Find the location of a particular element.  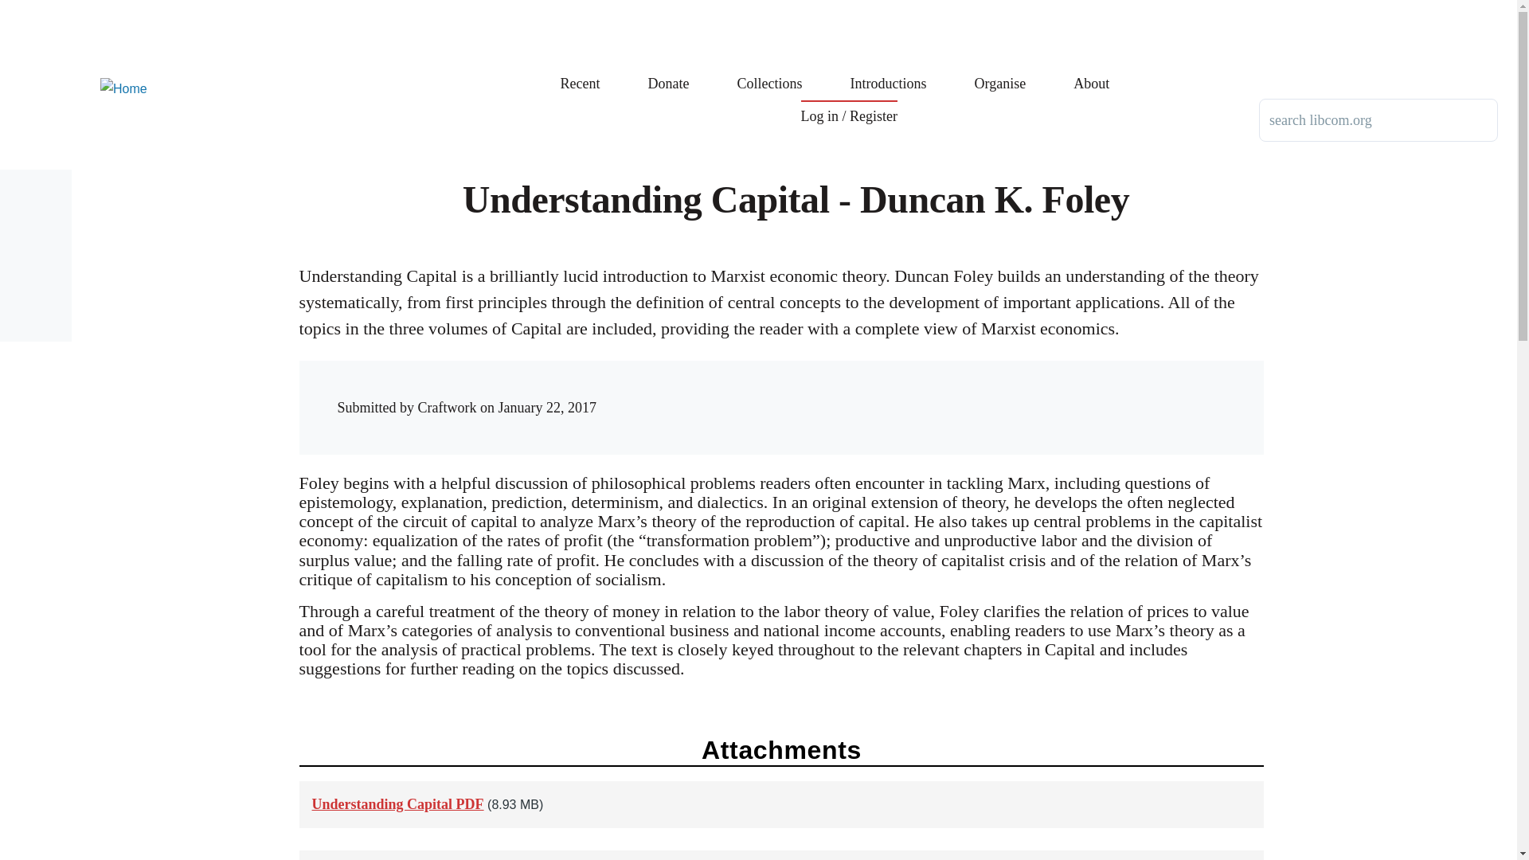

Collections is located at coordinates (769, 72).